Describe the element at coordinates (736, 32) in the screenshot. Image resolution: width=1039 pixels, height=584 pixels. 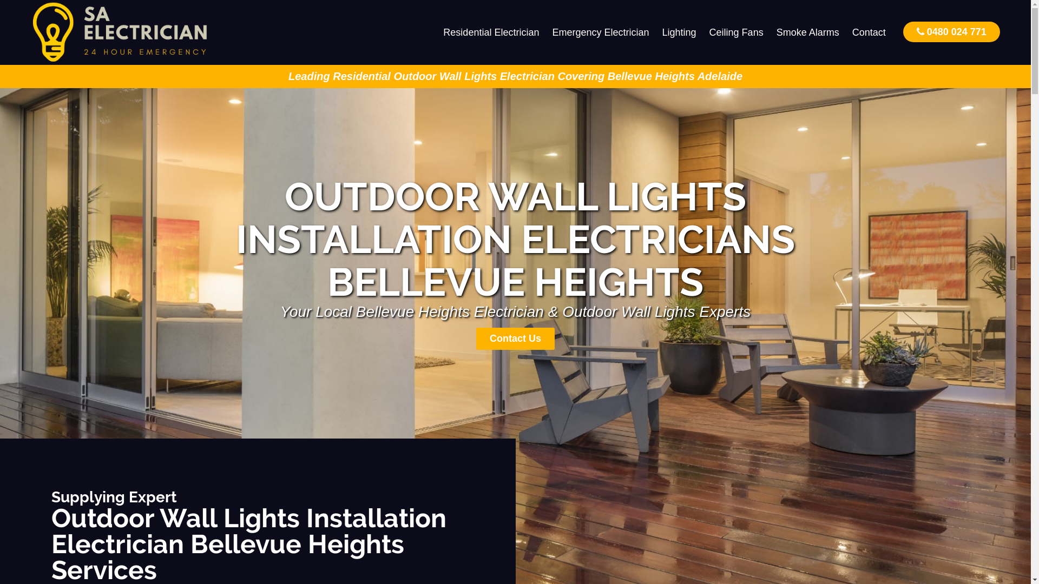
I see `Ceiling Fans` at that location.